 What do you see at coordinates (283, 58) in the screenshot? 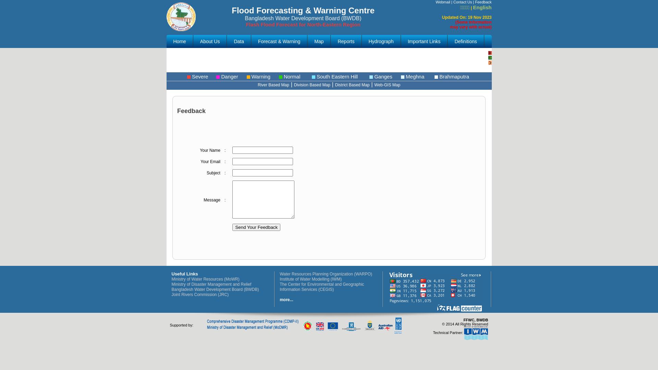
I see `Amalshid
Water Level : 7.86
Danger Level : 15.40` at bounding box center [283, 58].